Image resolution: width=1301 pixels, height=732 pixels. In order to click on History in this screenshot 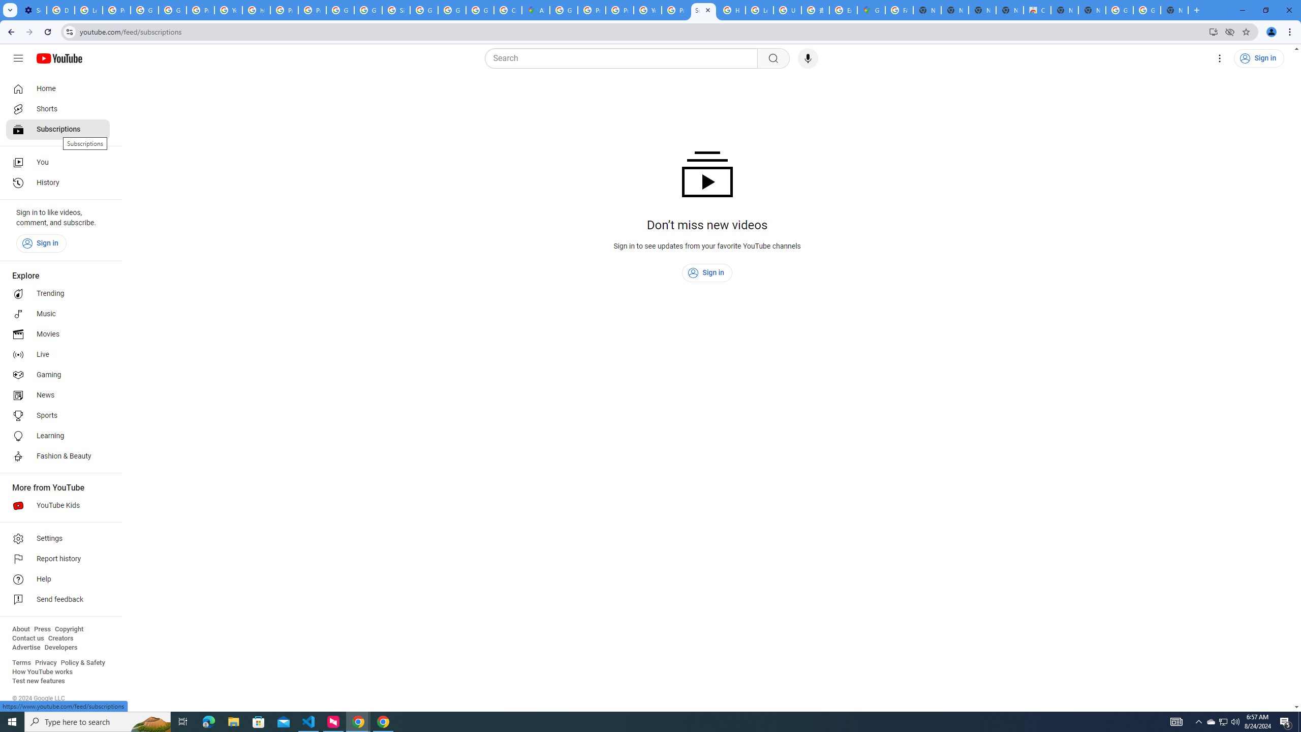, I will do `click(58, 183)`.